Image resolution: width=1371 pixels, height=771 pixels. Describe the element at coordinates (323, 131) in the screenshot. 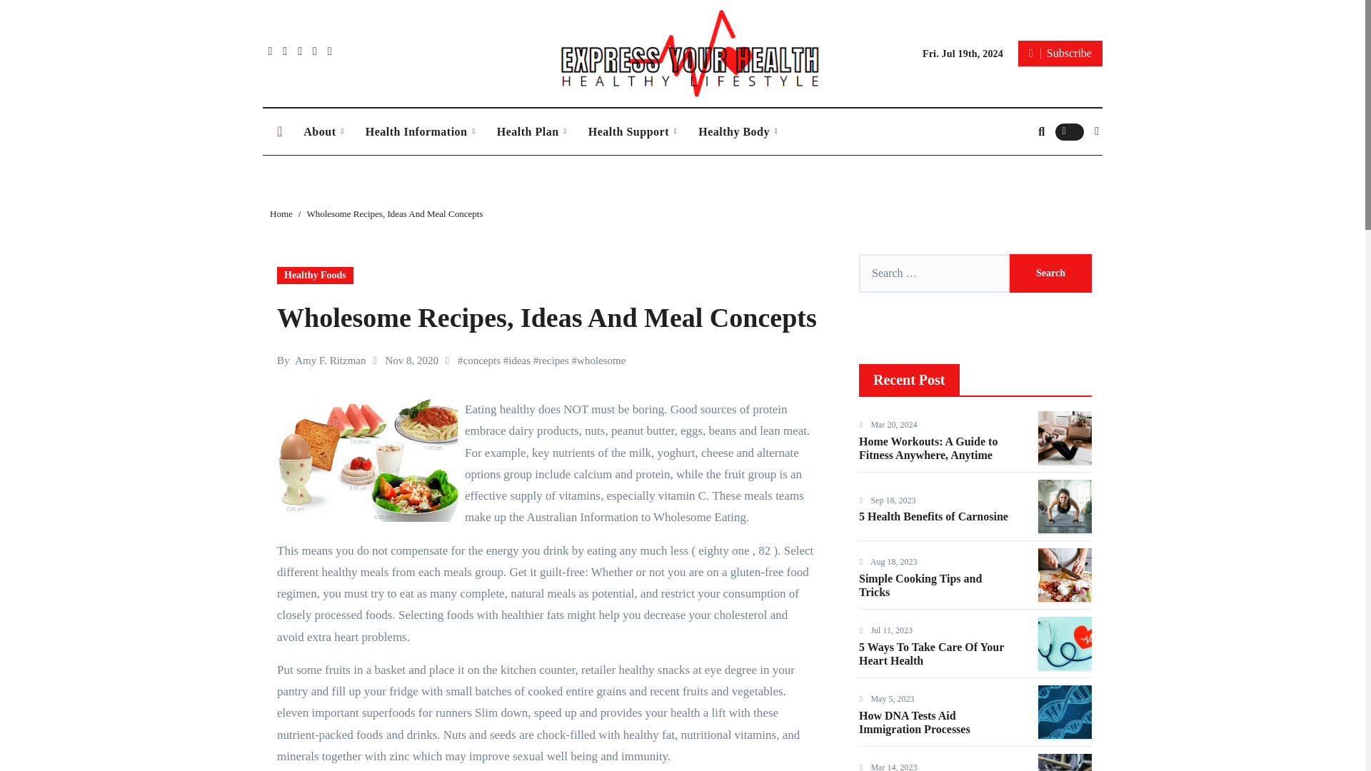

I see `About` at that location.